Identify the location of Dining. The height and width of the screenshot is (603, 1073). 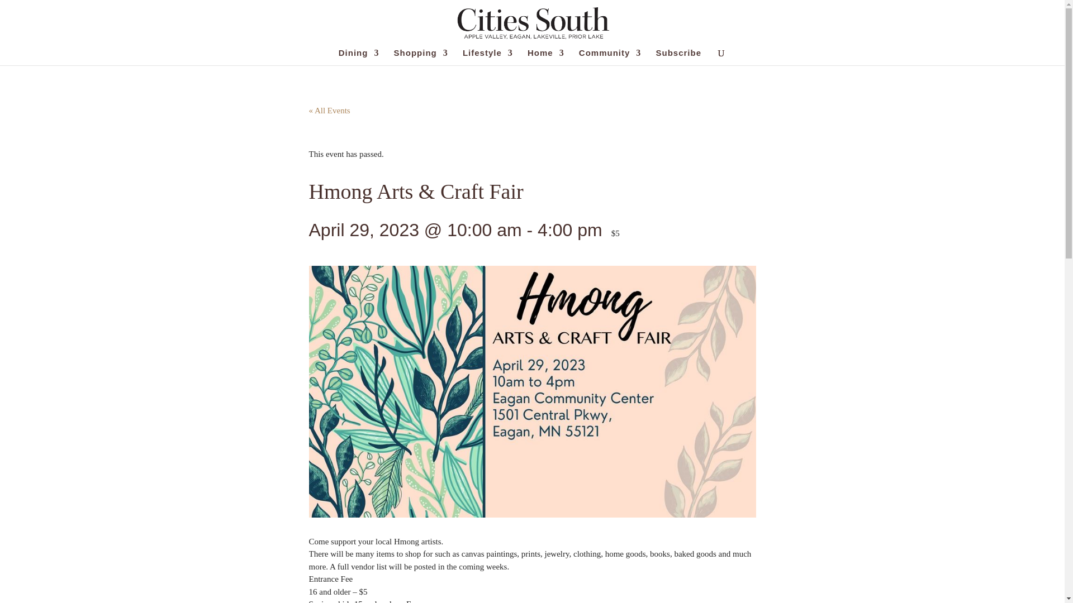
(359, 57).